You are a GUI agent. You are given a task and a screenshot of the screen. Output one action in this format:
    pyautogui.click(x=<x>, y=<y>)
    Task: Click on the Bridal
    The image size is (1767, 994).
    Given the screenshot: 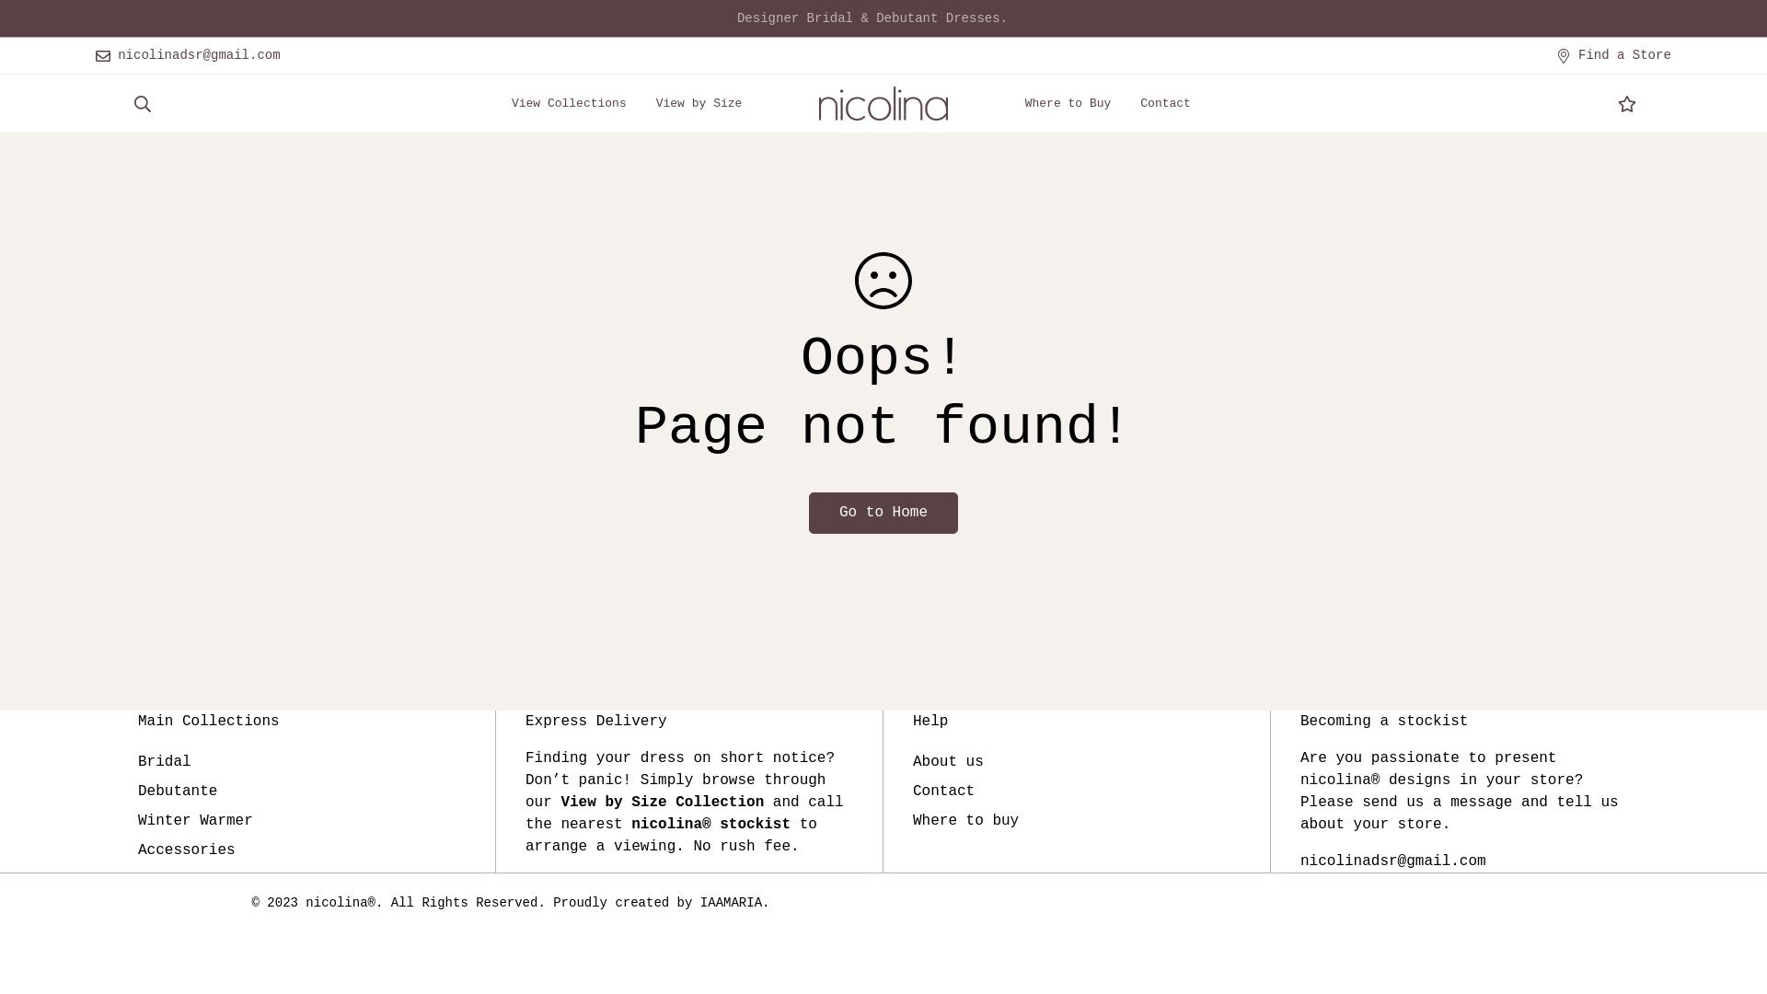 What is the action you would take?
    pyautogui.click(x=165, y=762)
    